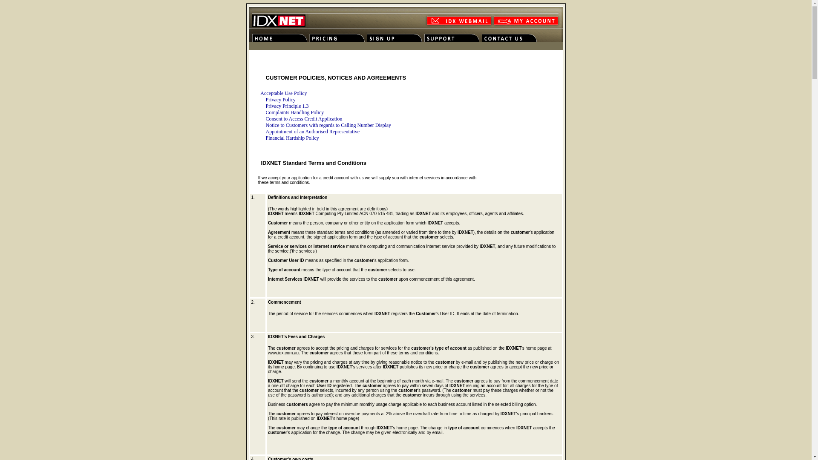 Image resolution: width=818 pixels, height=460 pixels. I want to click on Consent to Access Credit Application, so click(304, 119).